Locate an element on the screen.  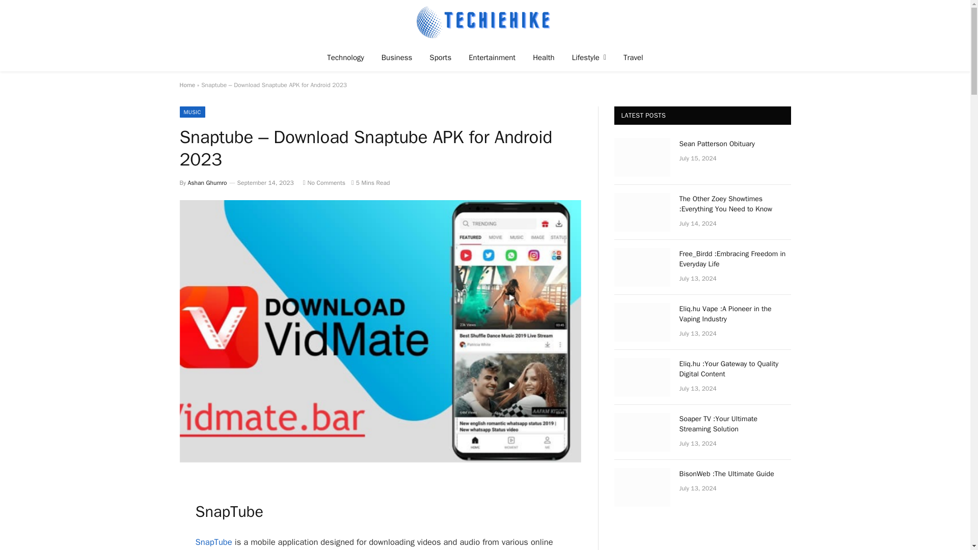
Travel is located at coordinates (634, 57).